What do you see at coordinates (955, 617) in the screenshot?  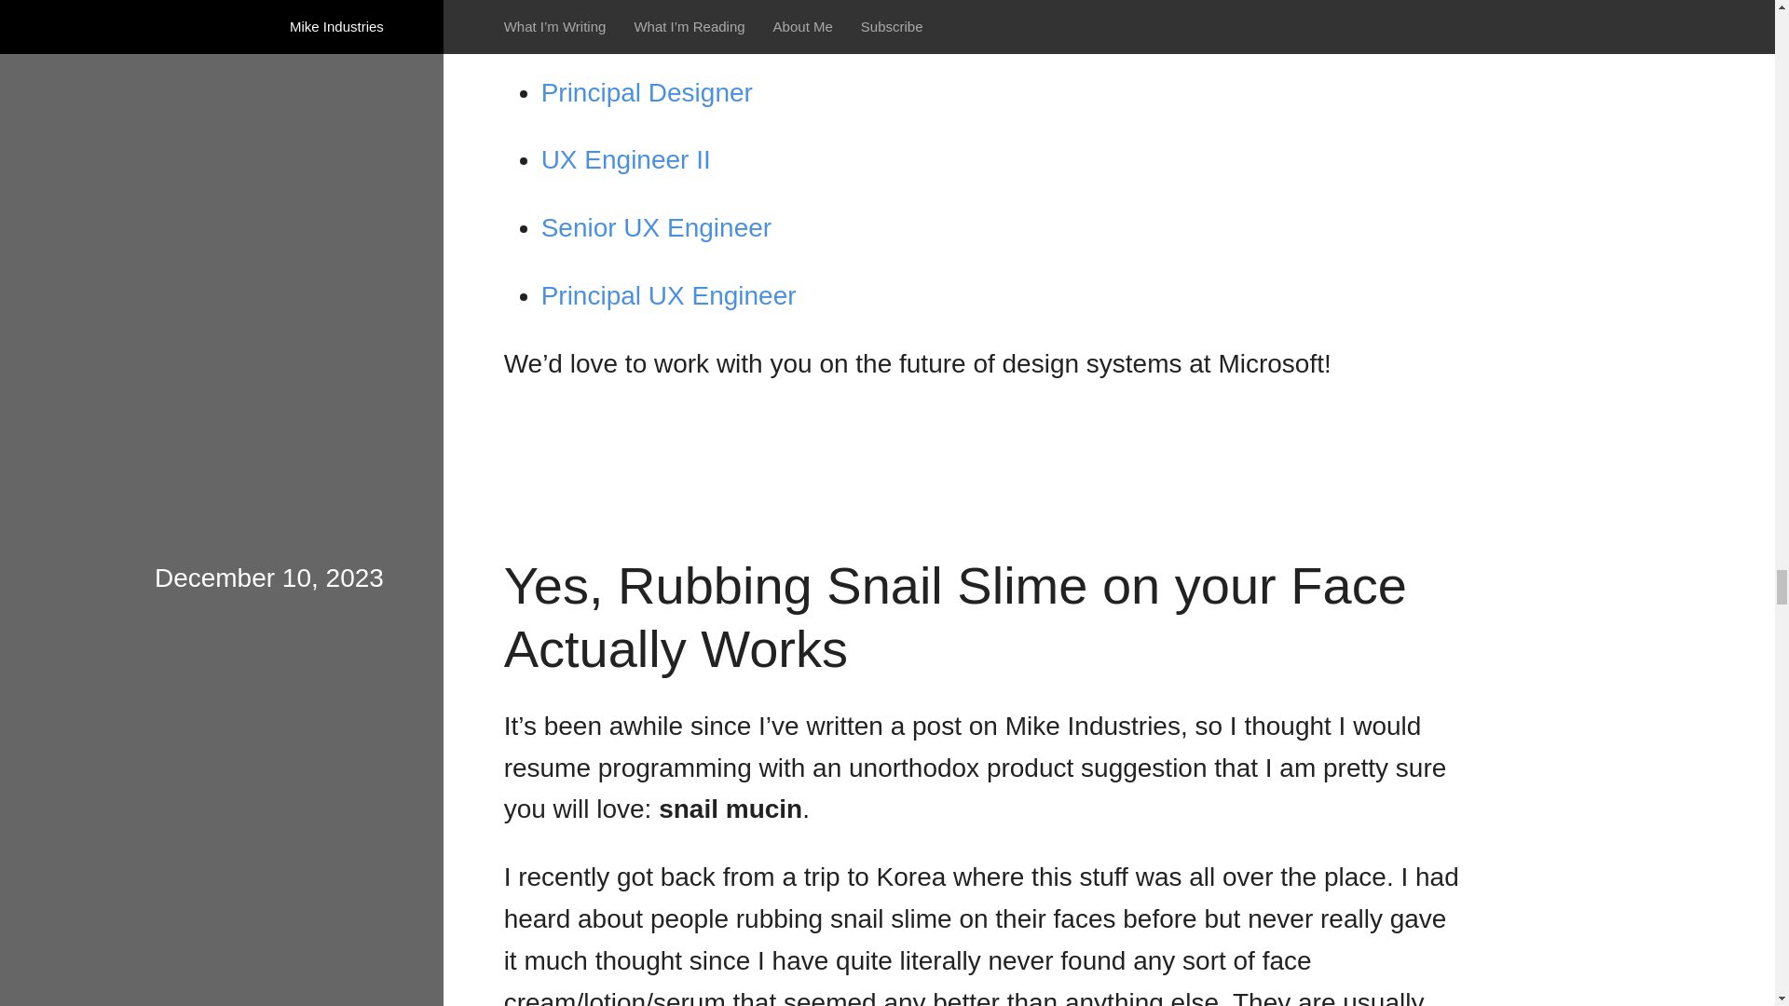 I see `Yes, Rubbing Snail Slime on your Face Actually Works` at bounding box center [955, 617].